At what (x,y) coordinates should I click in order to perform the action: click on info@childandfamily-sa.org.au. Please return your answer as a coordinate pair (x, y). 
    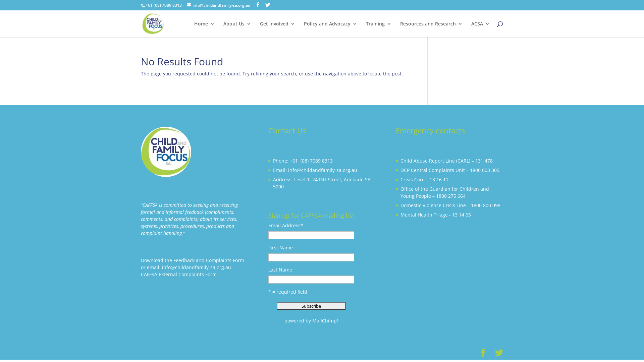
    Looking at the image, I should click on (219, 5).